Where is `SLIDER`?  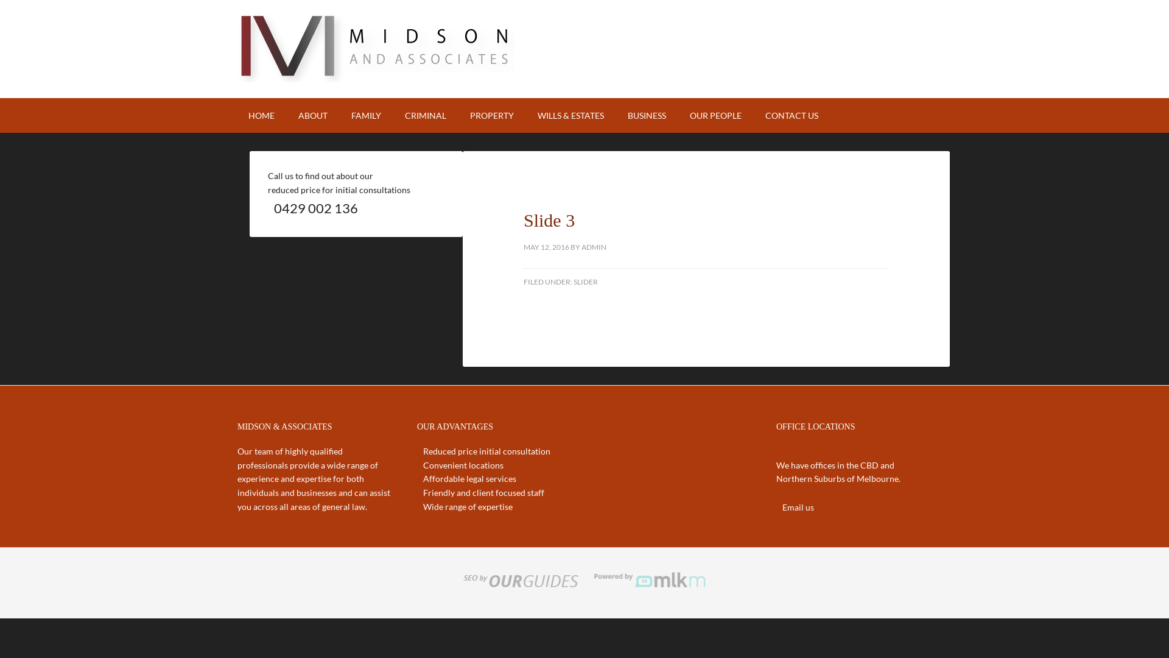 SLIDER is located at coordinates (586, 281).